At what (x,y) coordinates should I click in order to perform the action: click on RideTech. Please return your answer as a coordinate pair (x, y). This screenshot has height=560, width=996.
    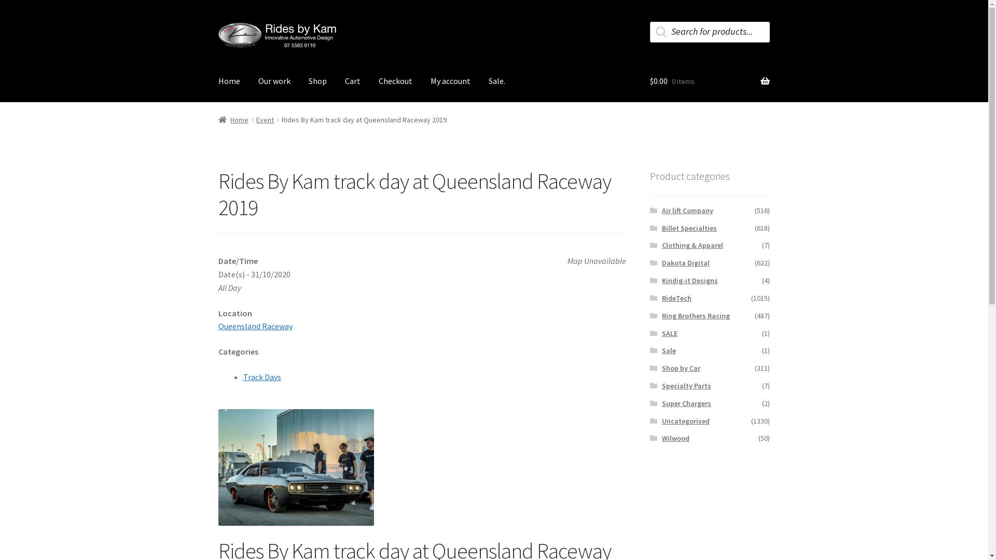
    Looking at the image, I should click on (676, 298).